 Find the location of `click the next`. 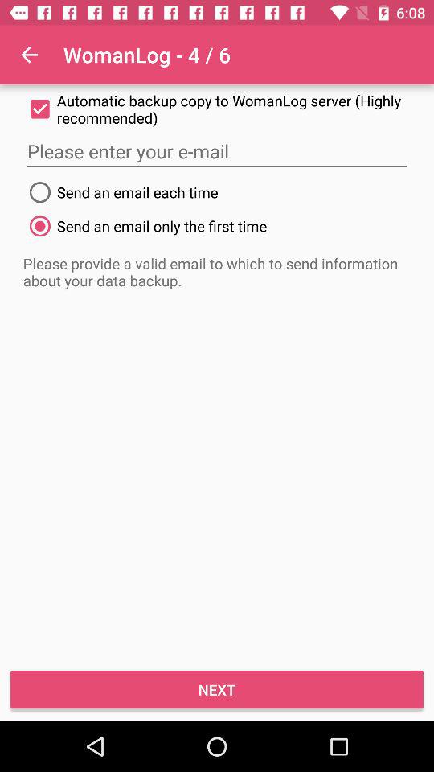

click the next is located at coordinates (217, 690).